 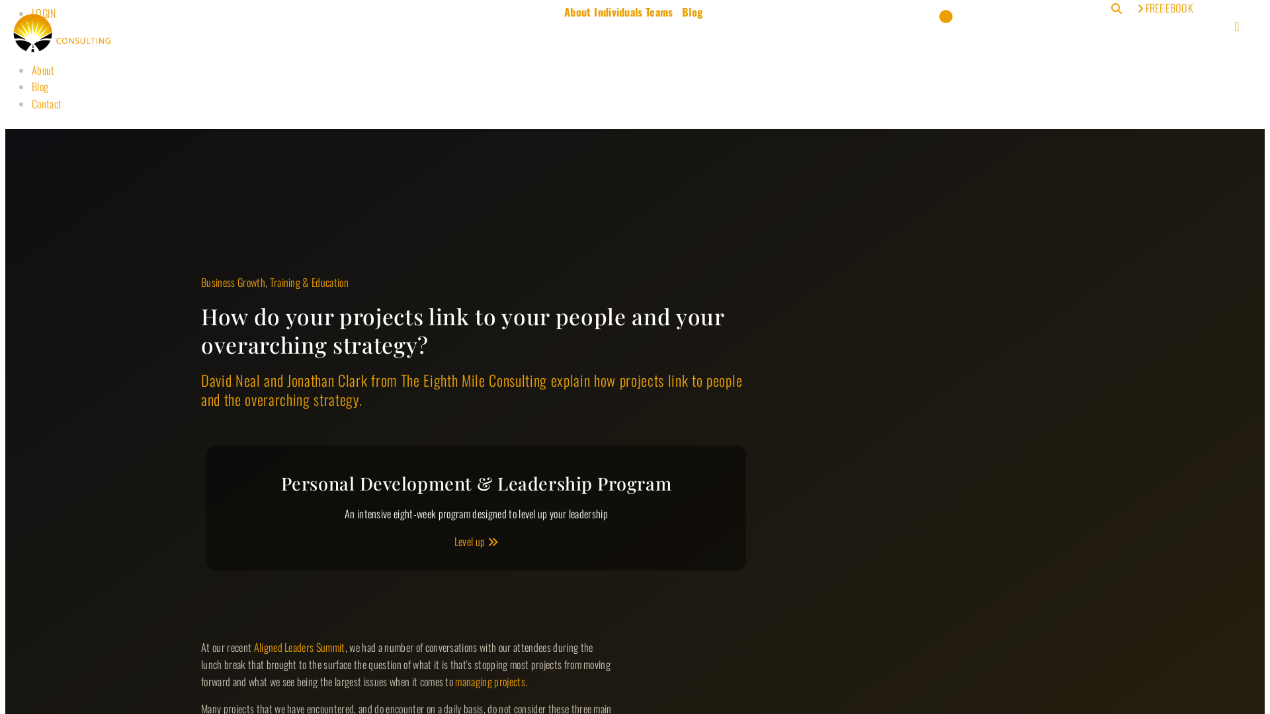 What do you see at coordinates (44, 70) in the screenshot?
I see `About` at bounding box center [44, 70].